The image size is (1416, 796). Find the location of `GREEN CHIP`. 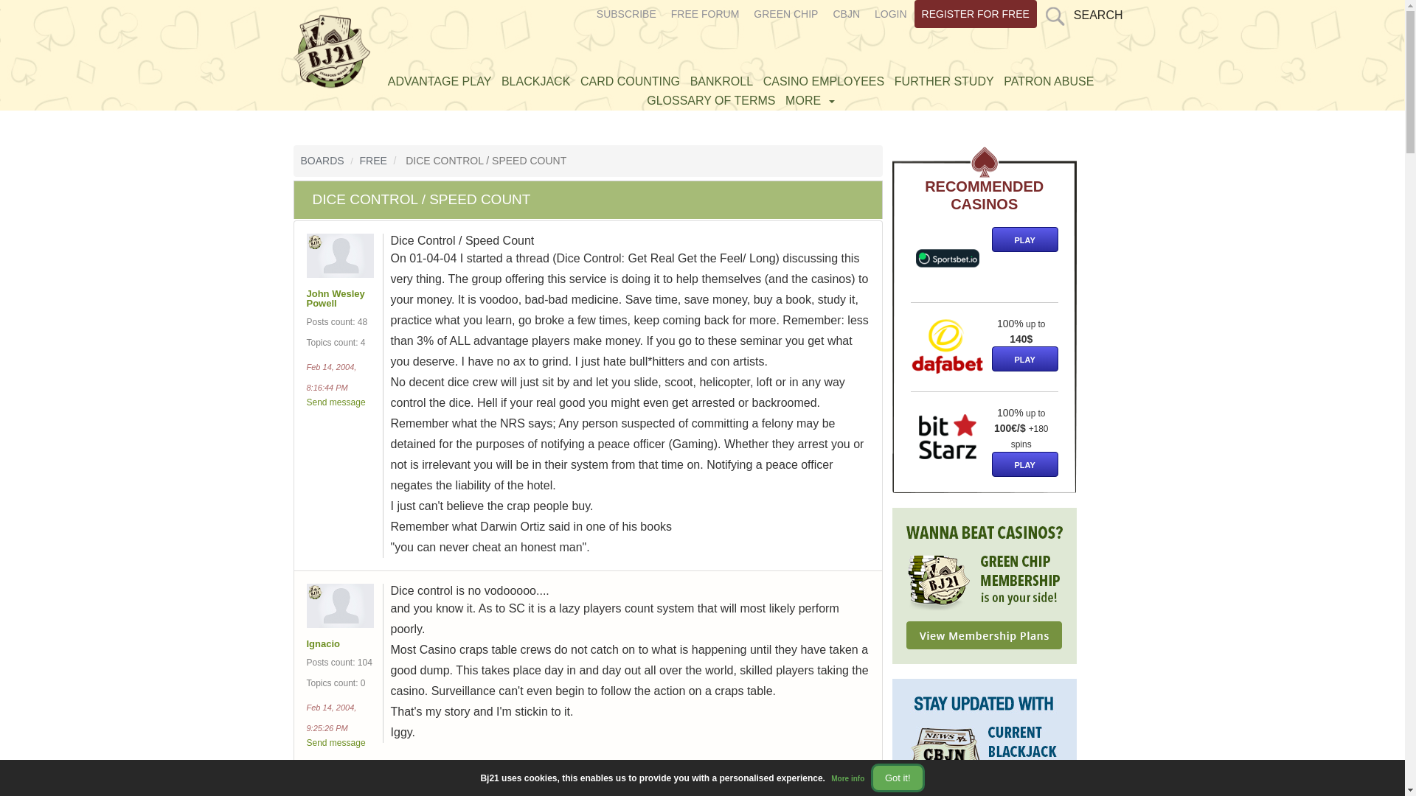

GREEN CHIP is located at coordinates (785, 13).